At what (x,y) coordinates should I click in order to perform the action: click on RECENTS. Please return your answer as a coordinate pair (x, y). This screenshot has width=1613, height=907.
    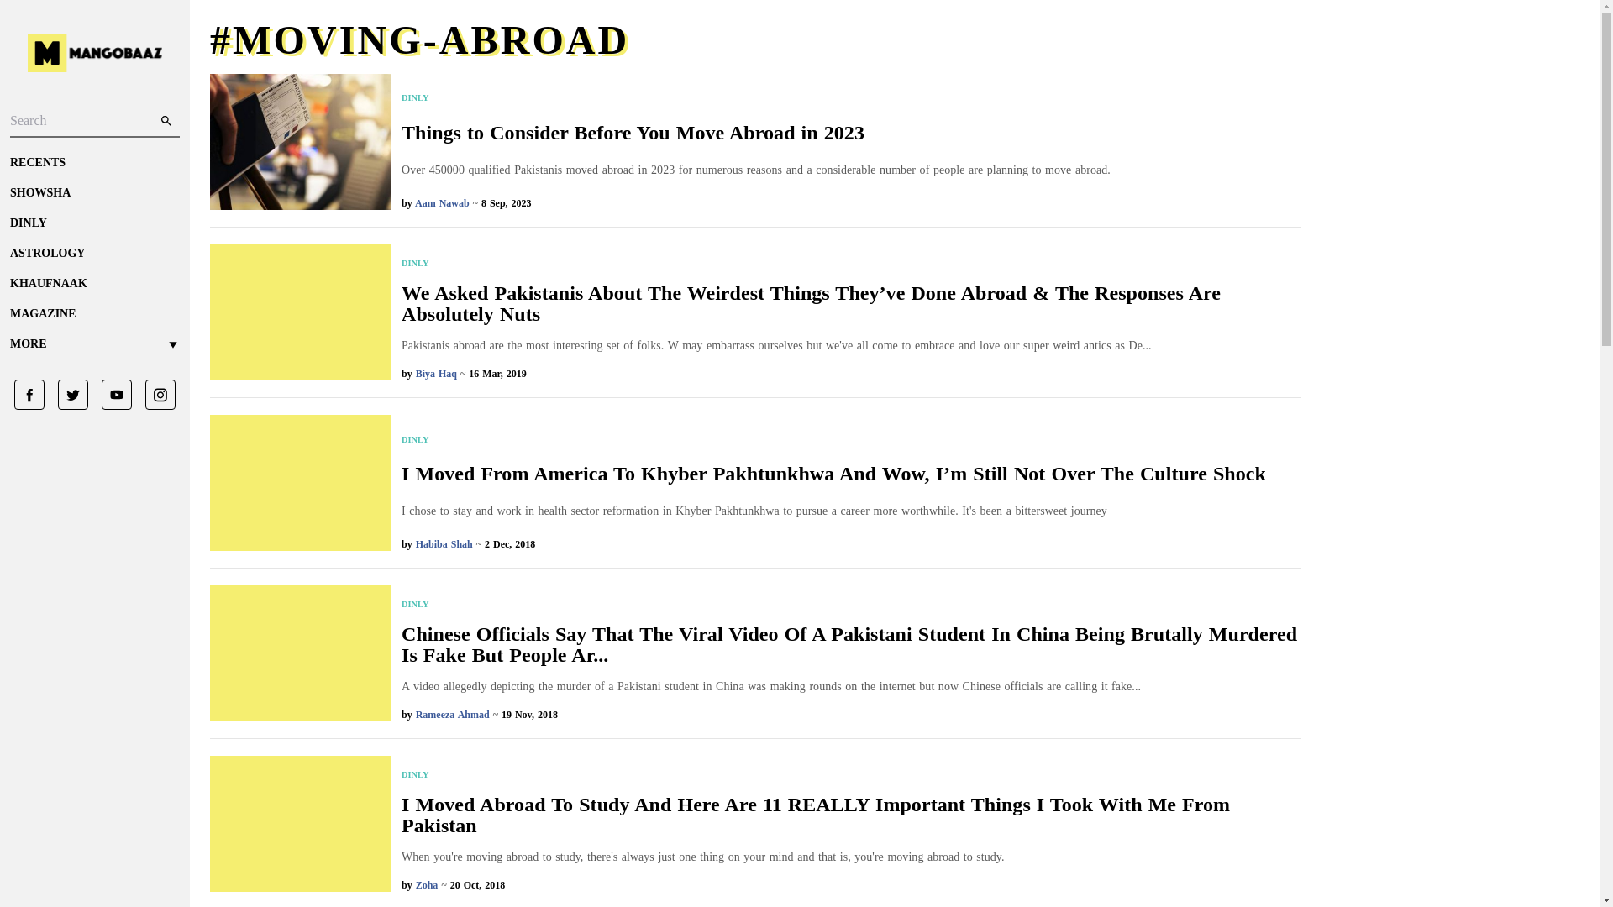
    Looking at the image, I should click on (94, 163).